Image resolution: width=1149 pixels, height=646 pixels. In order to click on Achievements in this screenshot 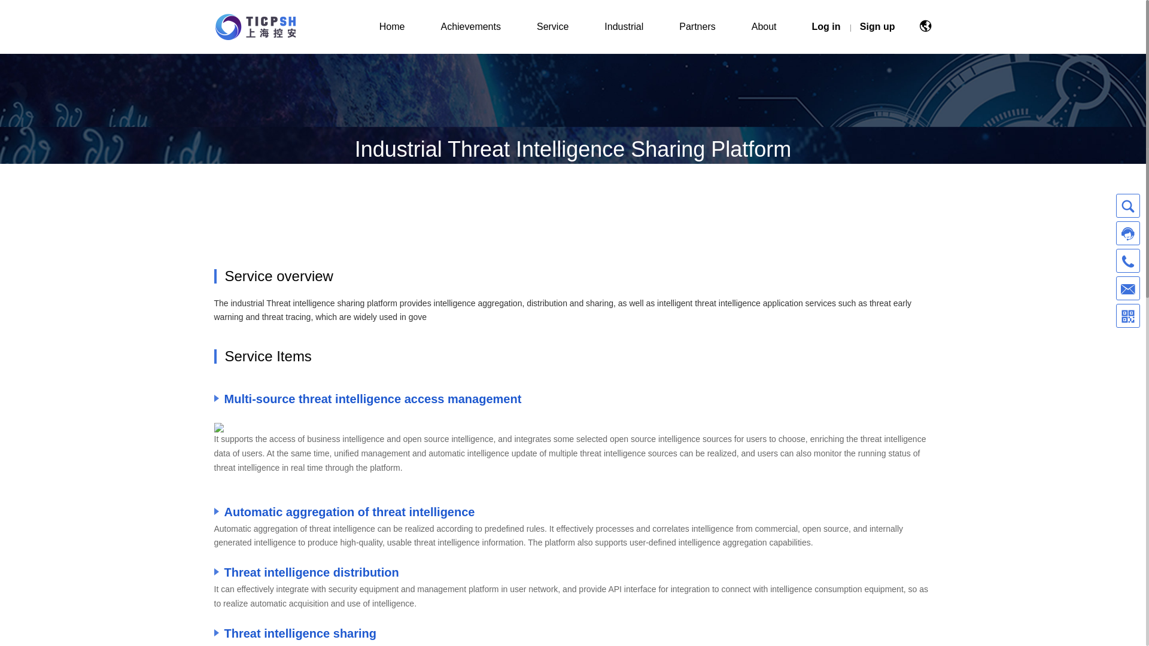, I will do `click(470, 26)`.